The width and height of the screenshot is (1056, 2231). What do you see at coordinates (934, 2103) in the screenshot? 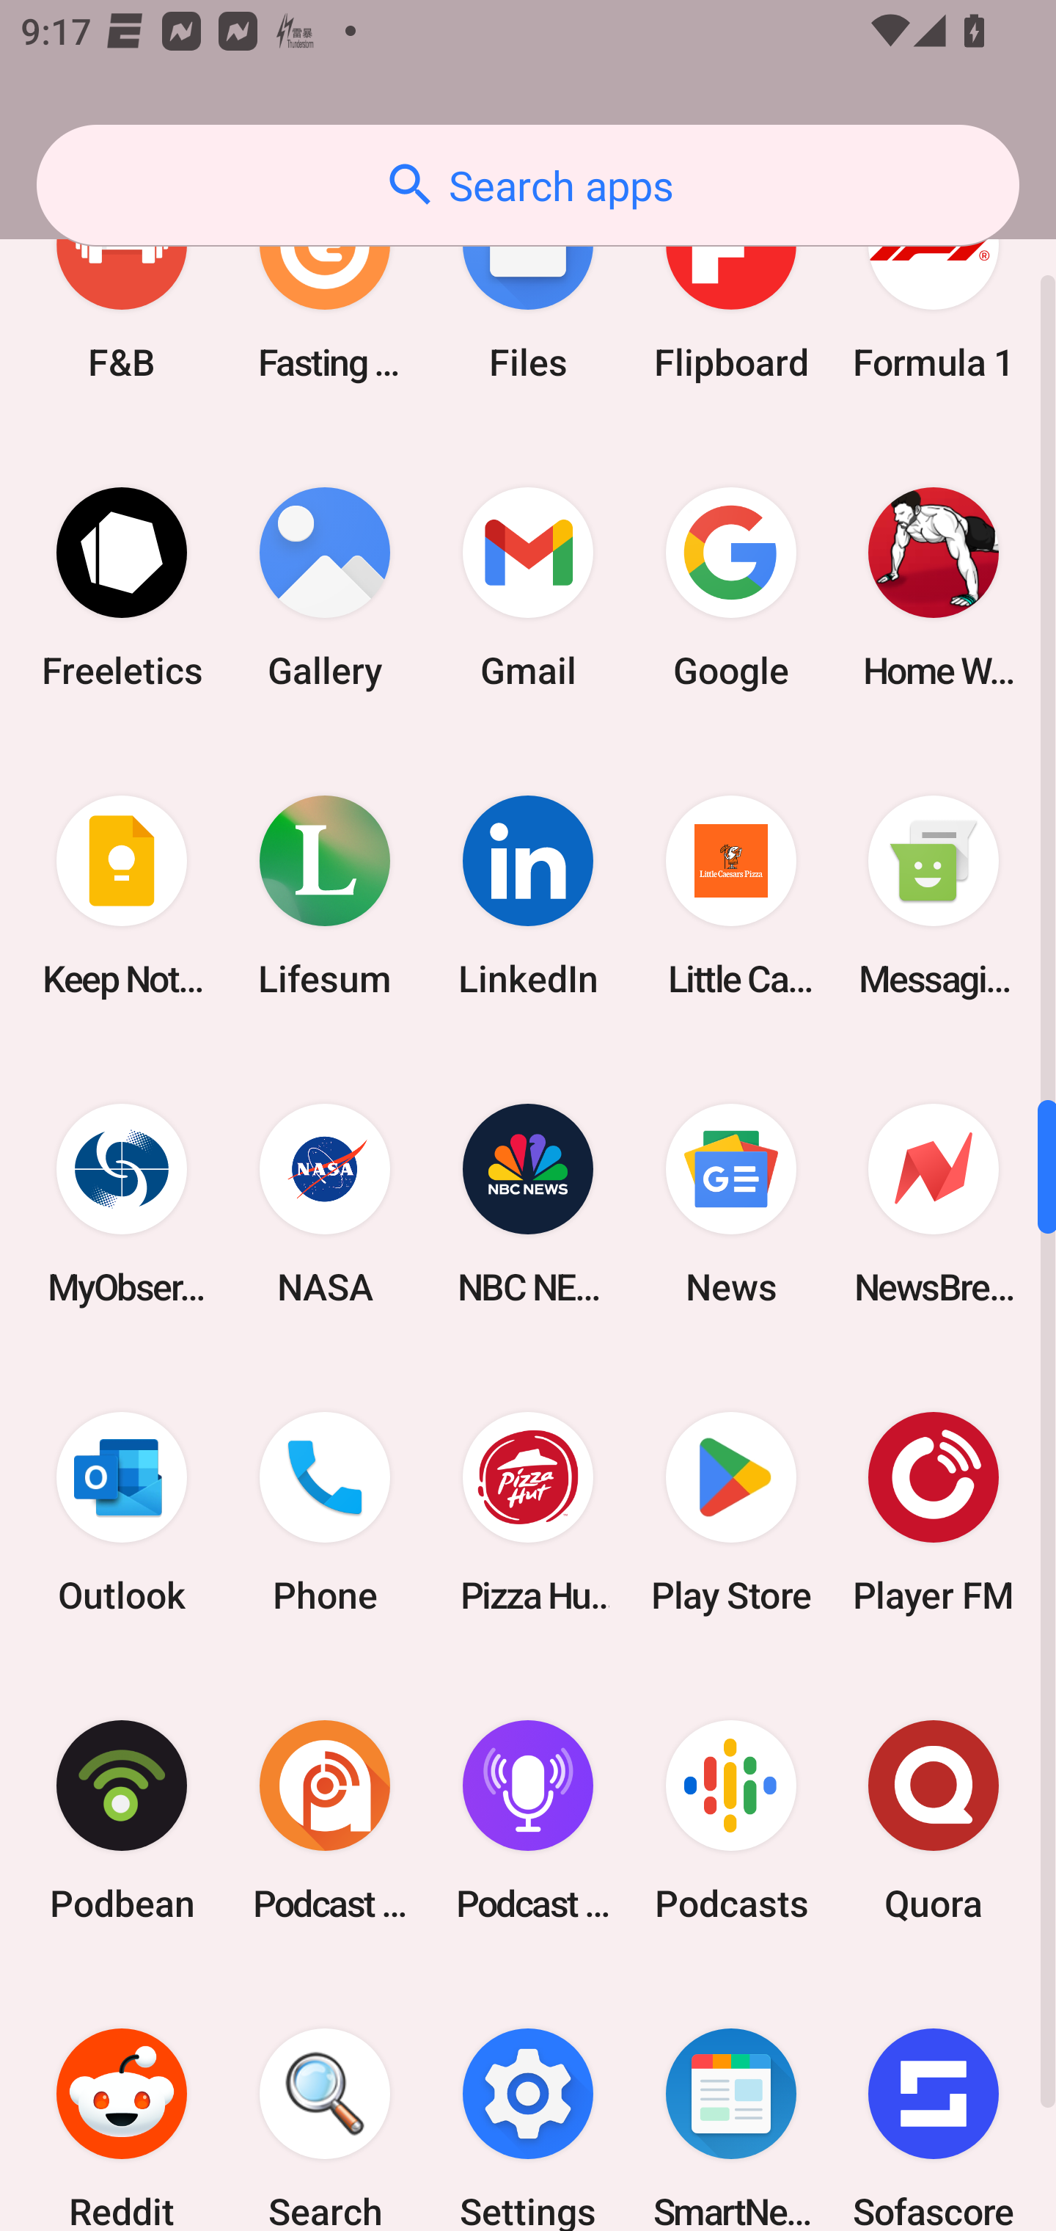
I see `Sofascore` at bounding box center [934, 2103].